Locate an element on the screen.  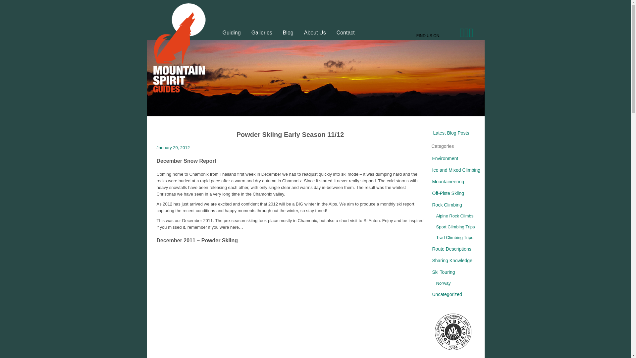
Trad Climbing Trips is located at coordinates (460, 238).